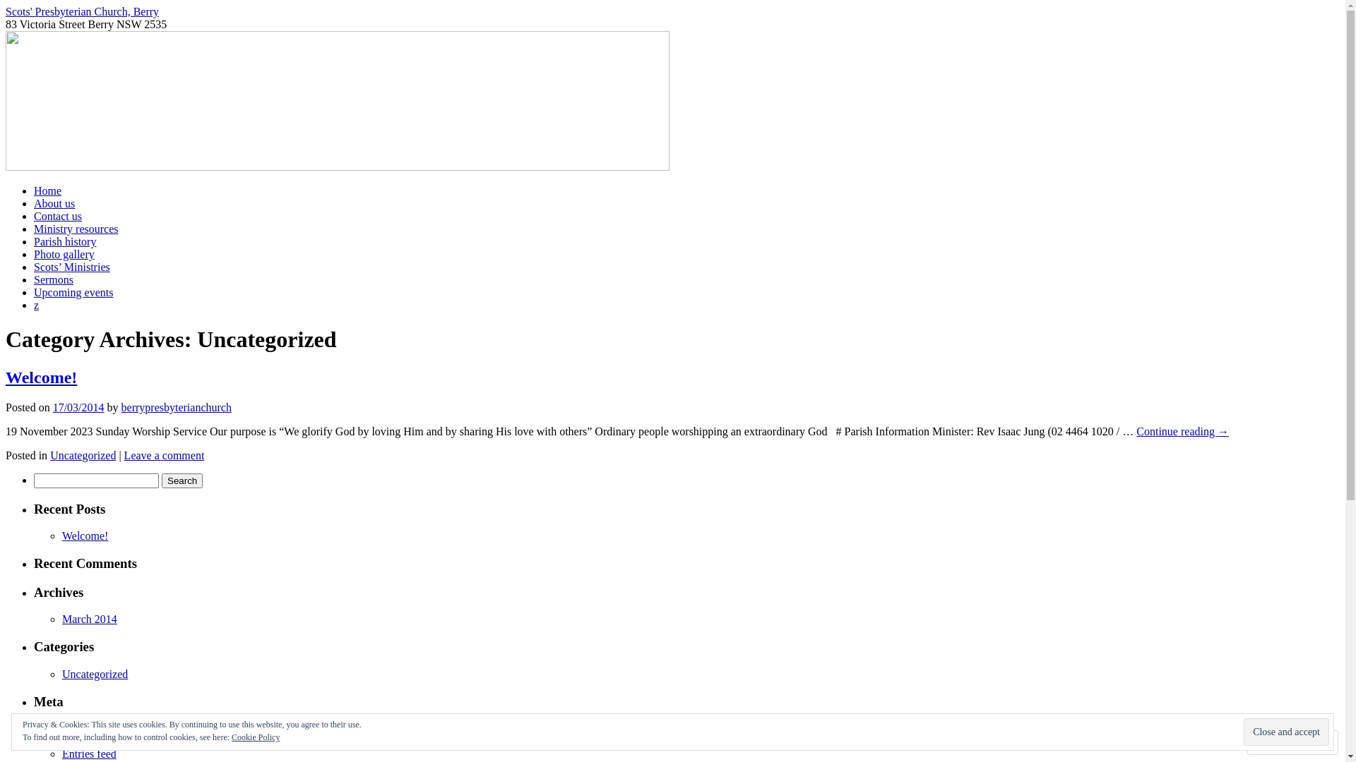 The image size is (1356, 762). Describe the element at coordinates (89, 754) in the screenshot. I see `Entries feed` at that location.